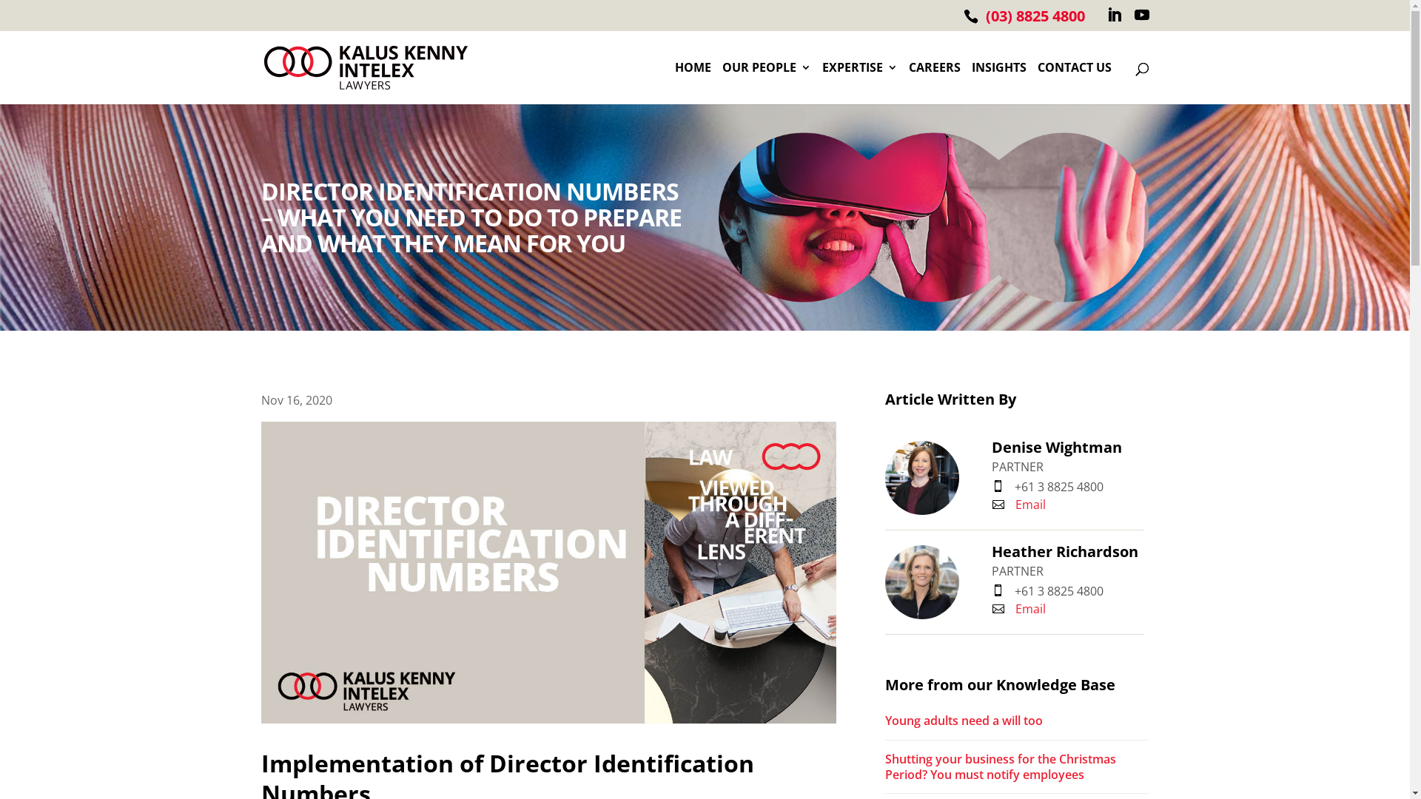 This screenshot has width=1421, height=799. What do you see at coordinates (767, 84) in the screenshot?
I see `OUR PEOPLE` at bounding box center [767, 84].